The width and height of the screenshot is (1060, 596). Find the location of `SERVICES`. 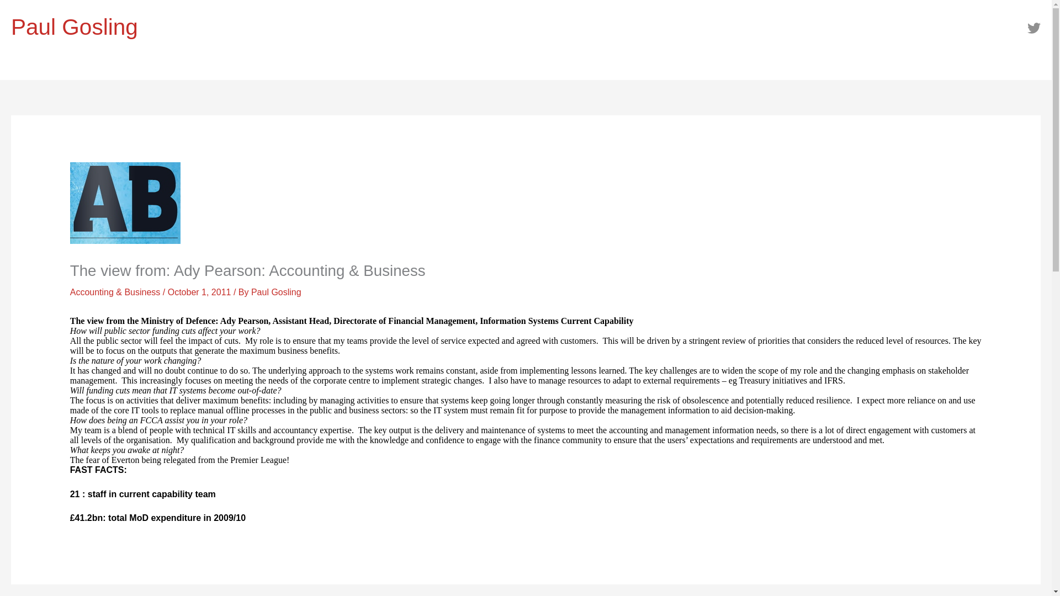

SERVICES is located at coordinates (345, 67).